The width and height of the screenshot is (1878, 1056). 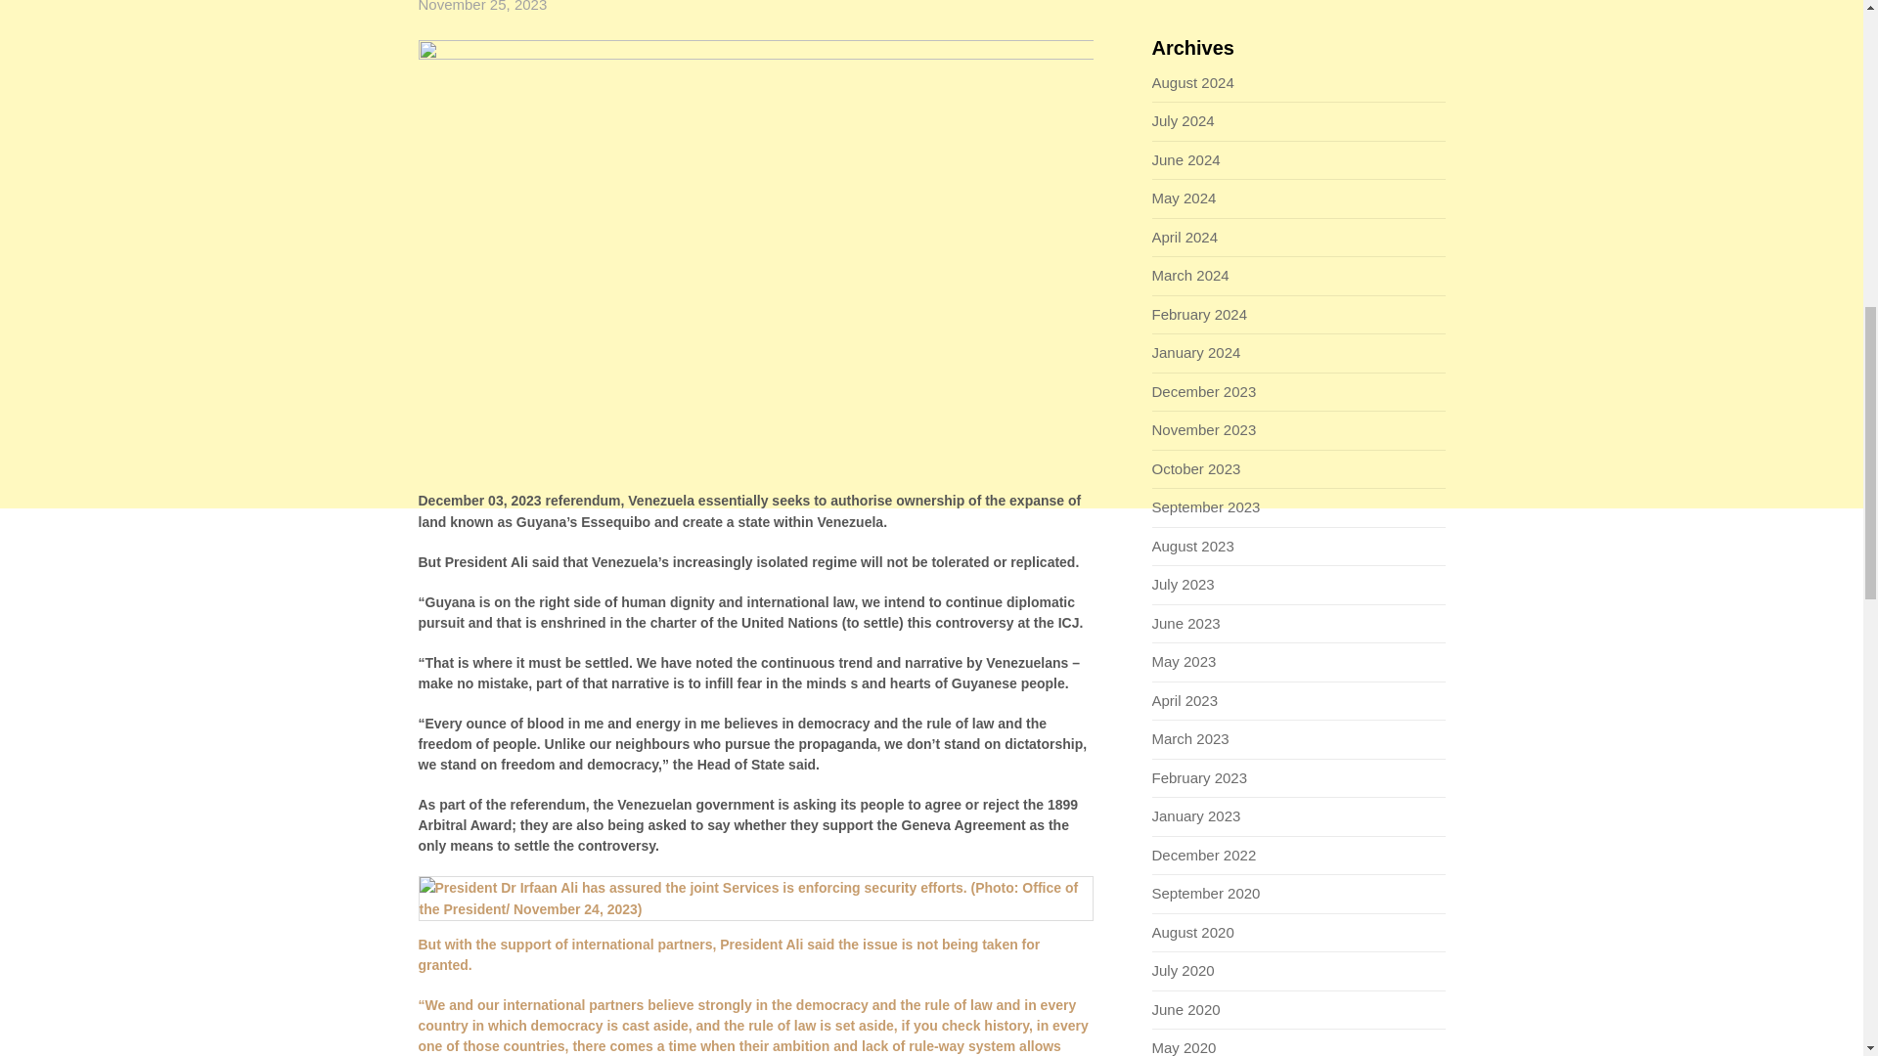 What do you see at coordinates (1193, 546) in the screenshot?
I see `August 2023` at bounding box center [1193, 546].